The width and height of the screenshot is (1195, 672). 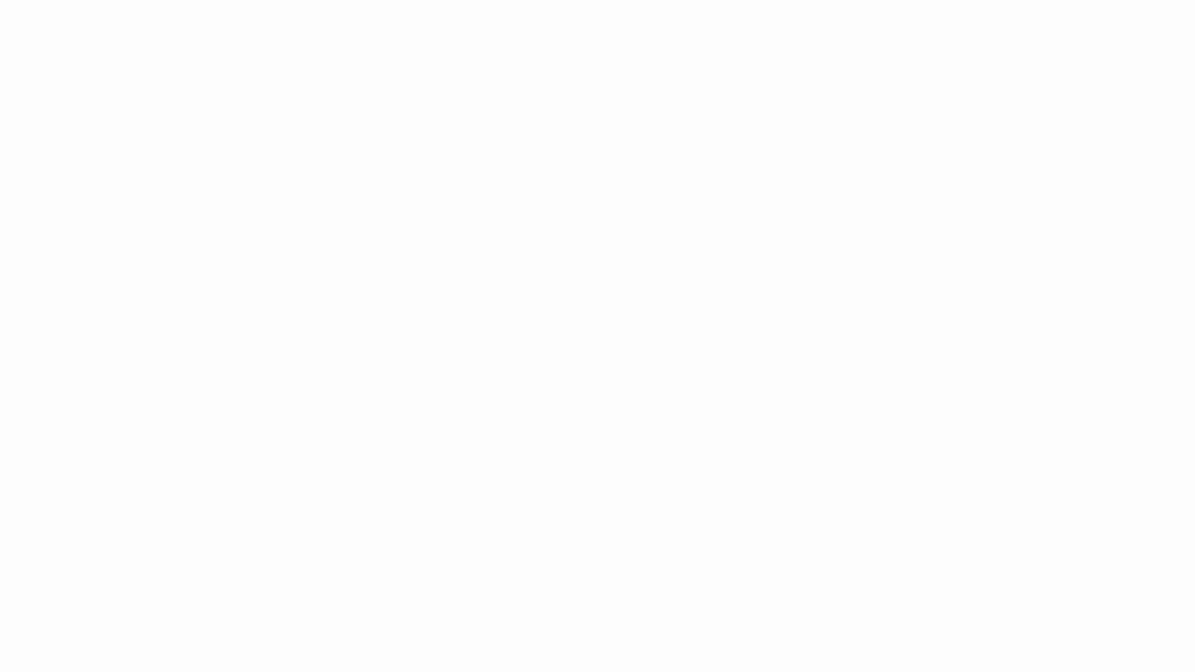 I want to click on Format Painter, so click(x=96, y=118).